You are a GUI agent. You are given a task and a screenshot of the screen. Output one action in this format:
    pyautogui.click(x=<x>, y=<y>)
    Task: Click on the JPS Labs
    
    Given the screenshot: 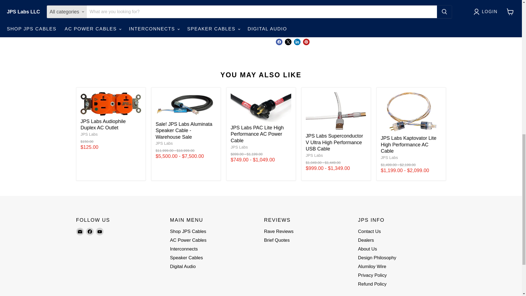 What is the action you would take?
    pyautogui.click(x=314, y=155)
    